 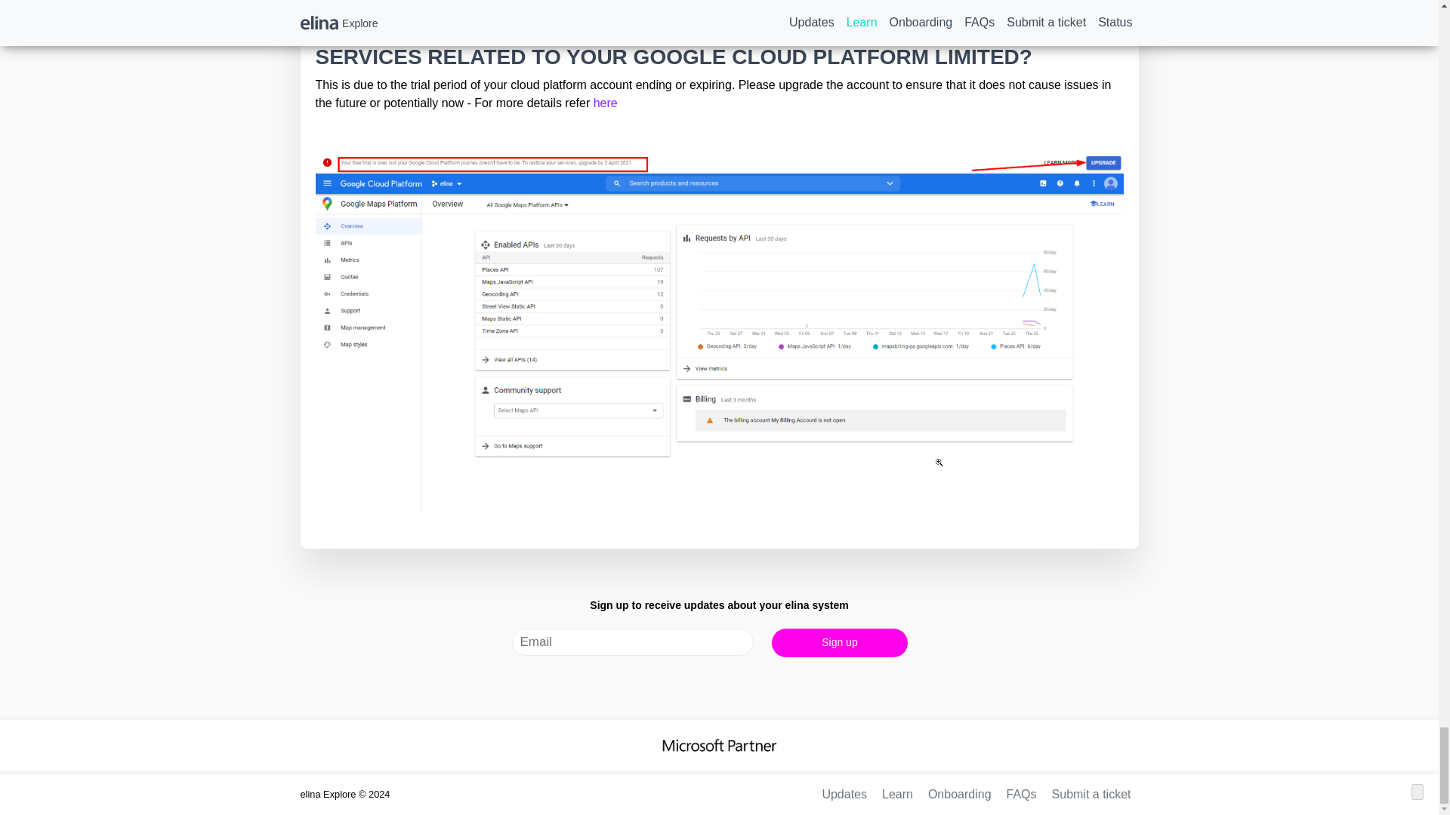 I want to click on Updates, so click(x=844, y=794).